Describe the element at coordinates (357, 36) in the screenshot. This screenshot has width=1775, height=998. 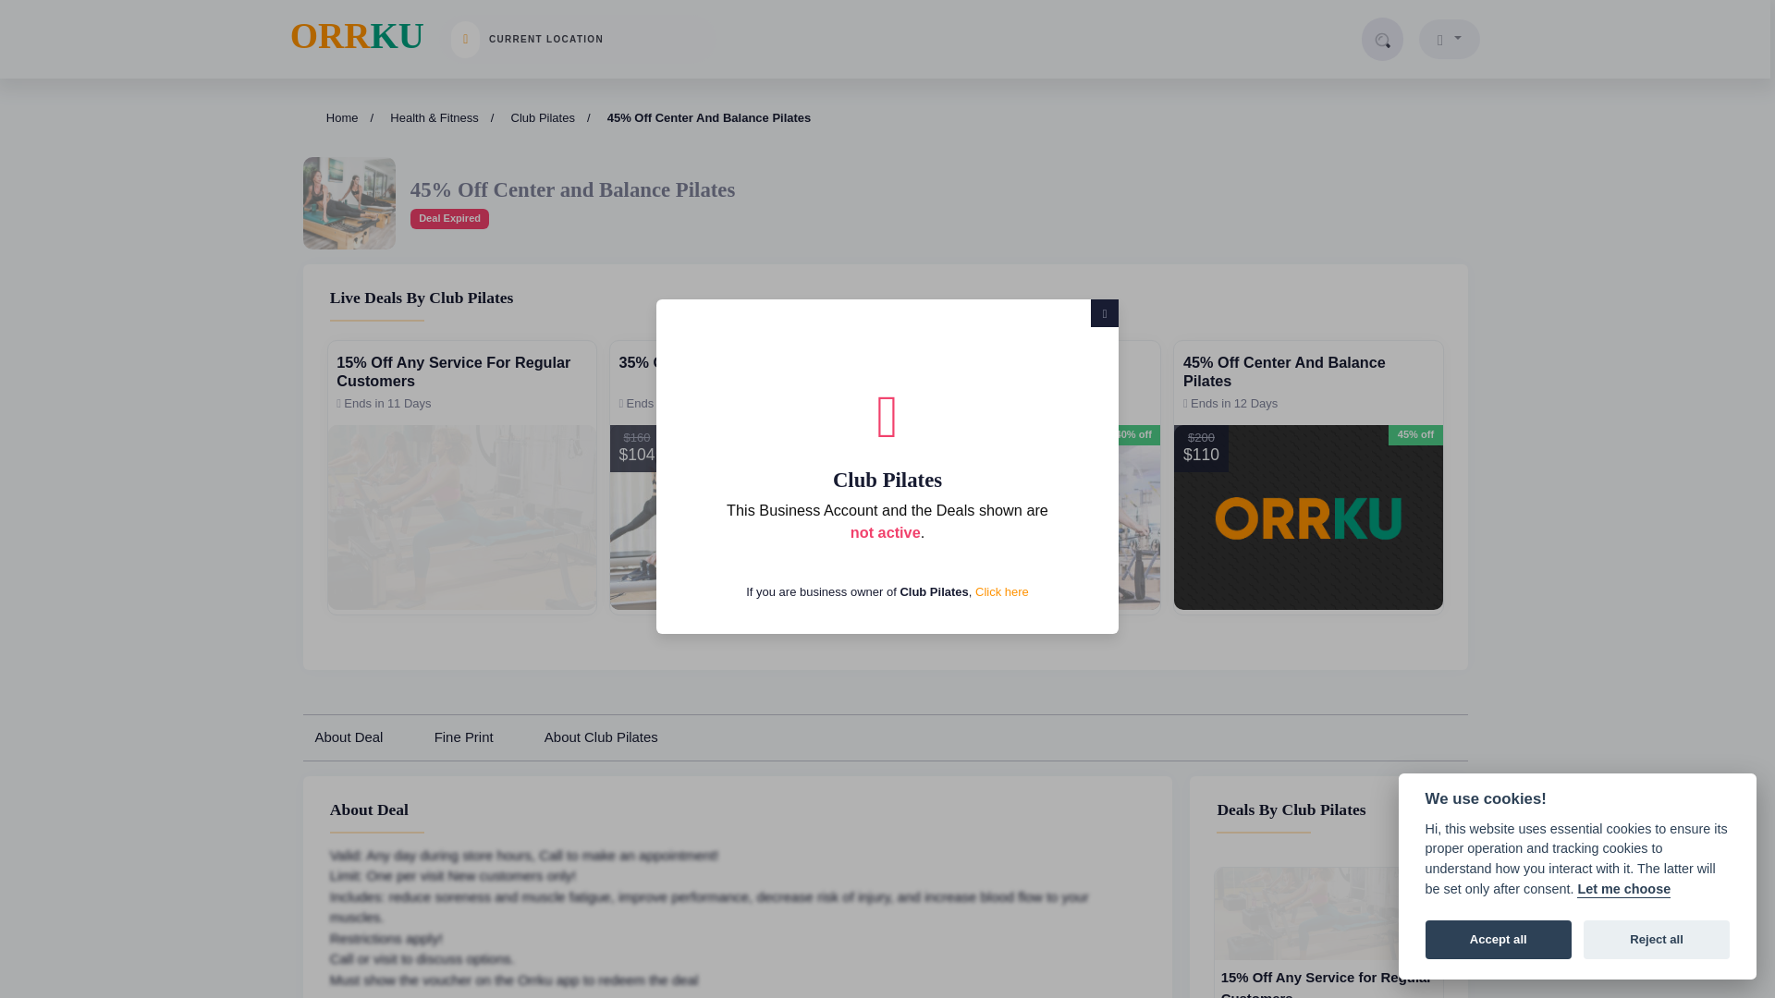
I see `Click here` at that location.